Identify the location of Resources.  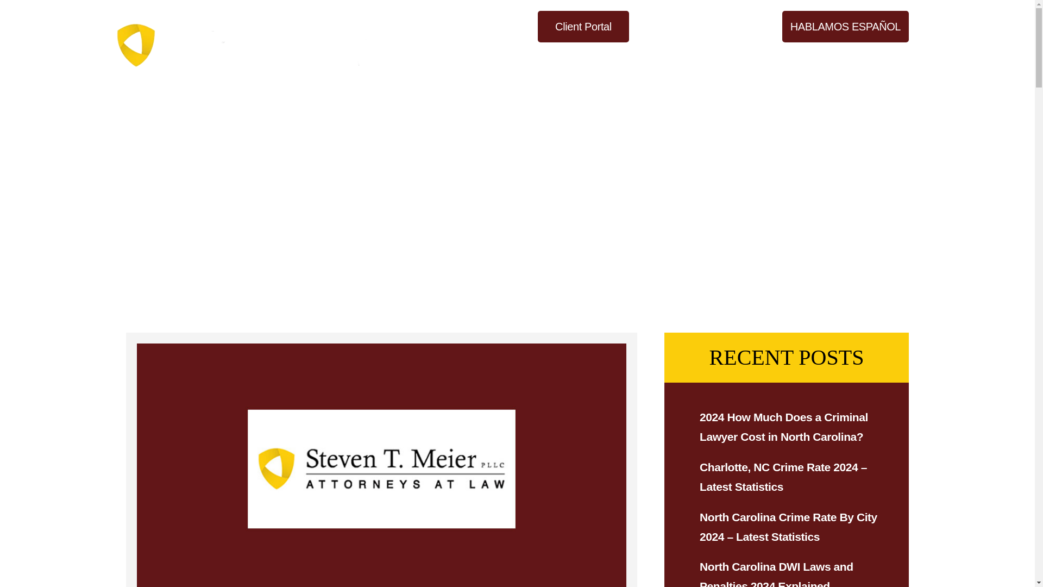
(814, 59).